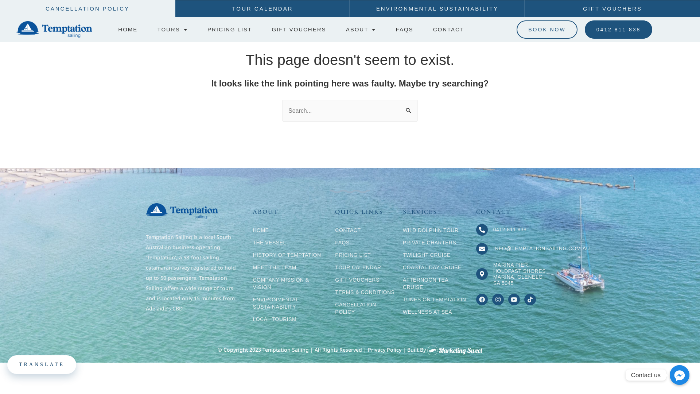  Describe the element at coordinates (405, 30) in the screenshot. I see `FAQS` at that location.